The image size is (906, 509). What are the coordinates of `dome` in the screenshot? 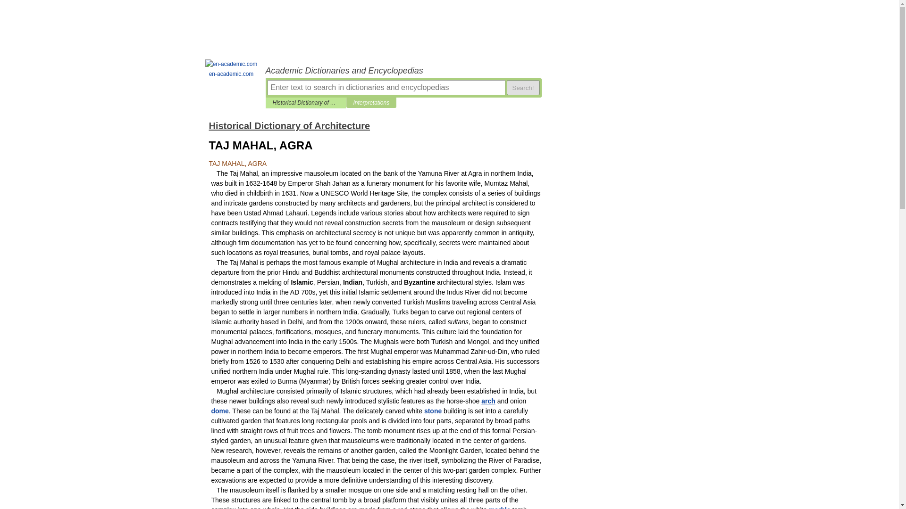 It's located at (220, 411).